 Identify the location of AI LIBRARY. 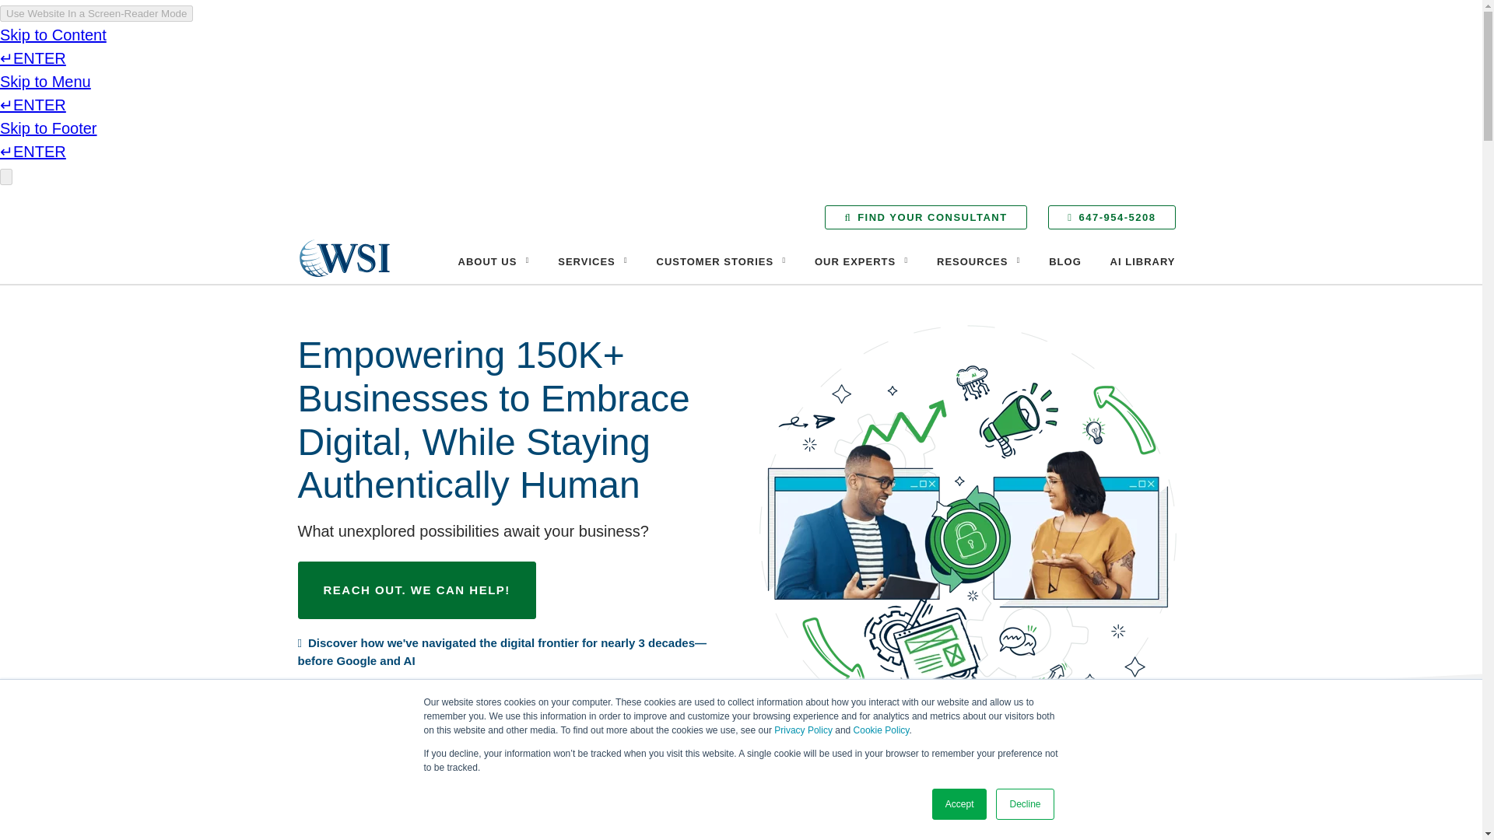
(1142, 261).